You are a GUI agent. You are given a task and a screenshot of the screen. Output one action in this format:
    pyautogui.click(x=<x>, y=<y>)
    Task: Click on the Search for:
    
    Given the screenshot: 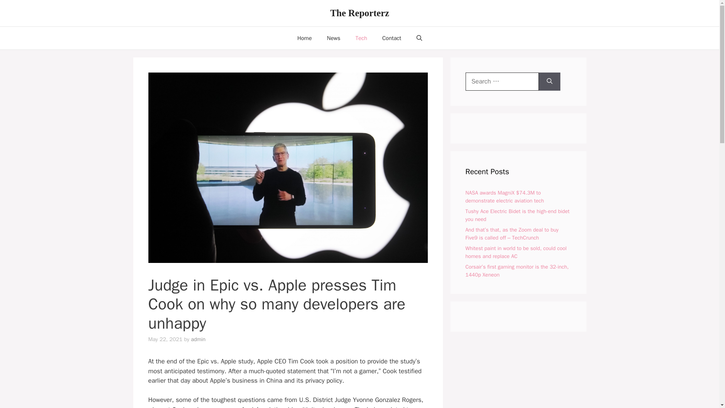 What is the action you would take?
    pyautogui.click(x=502, y=82)
    